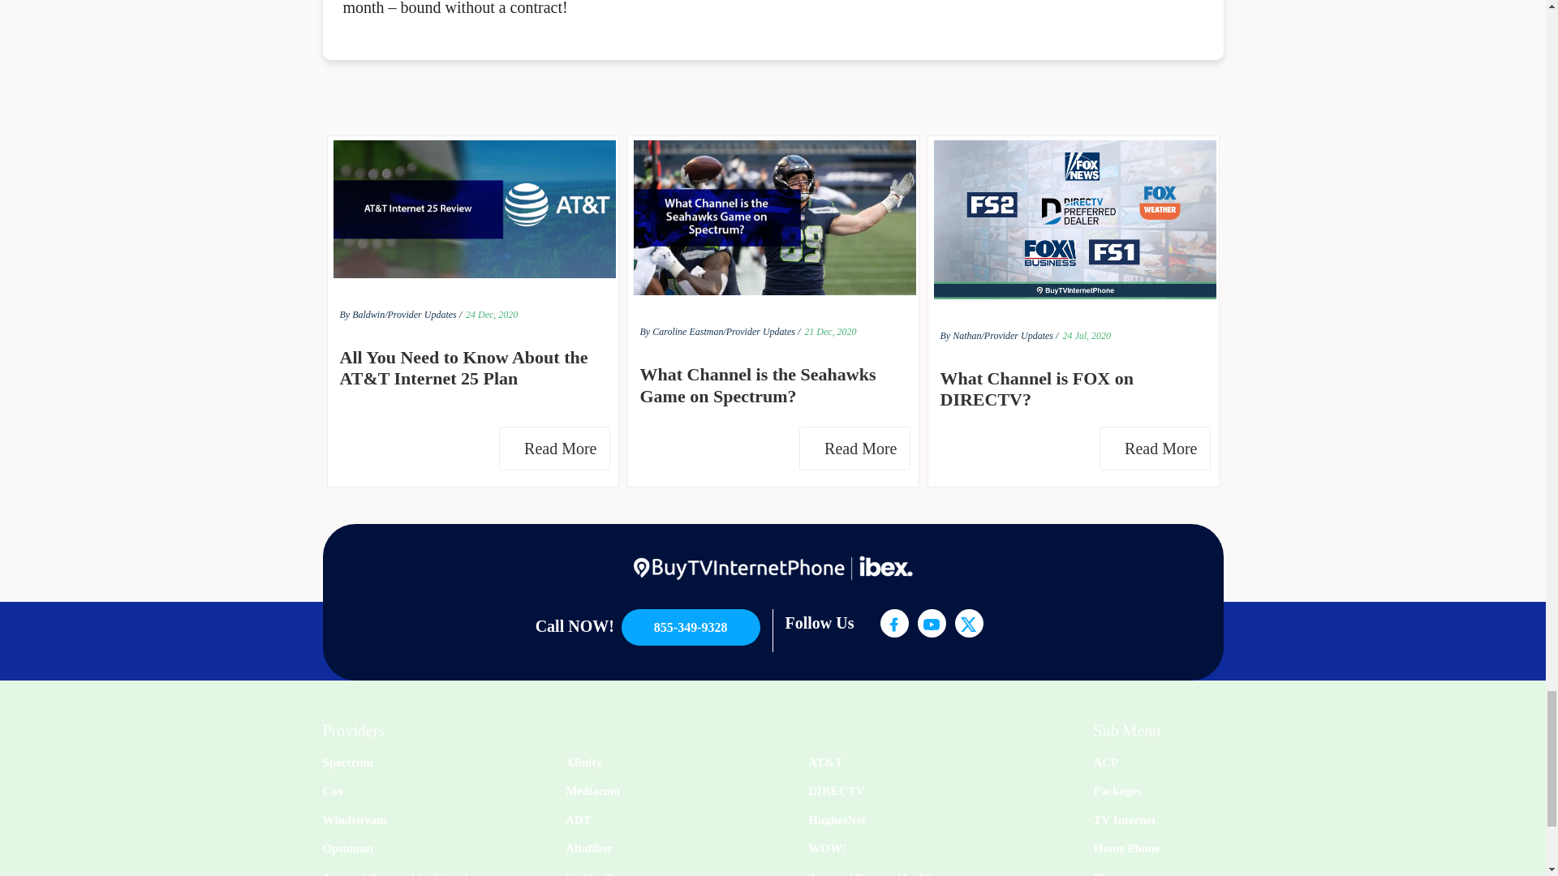  Describe the element at coordinates (1155, 448) in the screenshot. I see `Read More  ` at that location.